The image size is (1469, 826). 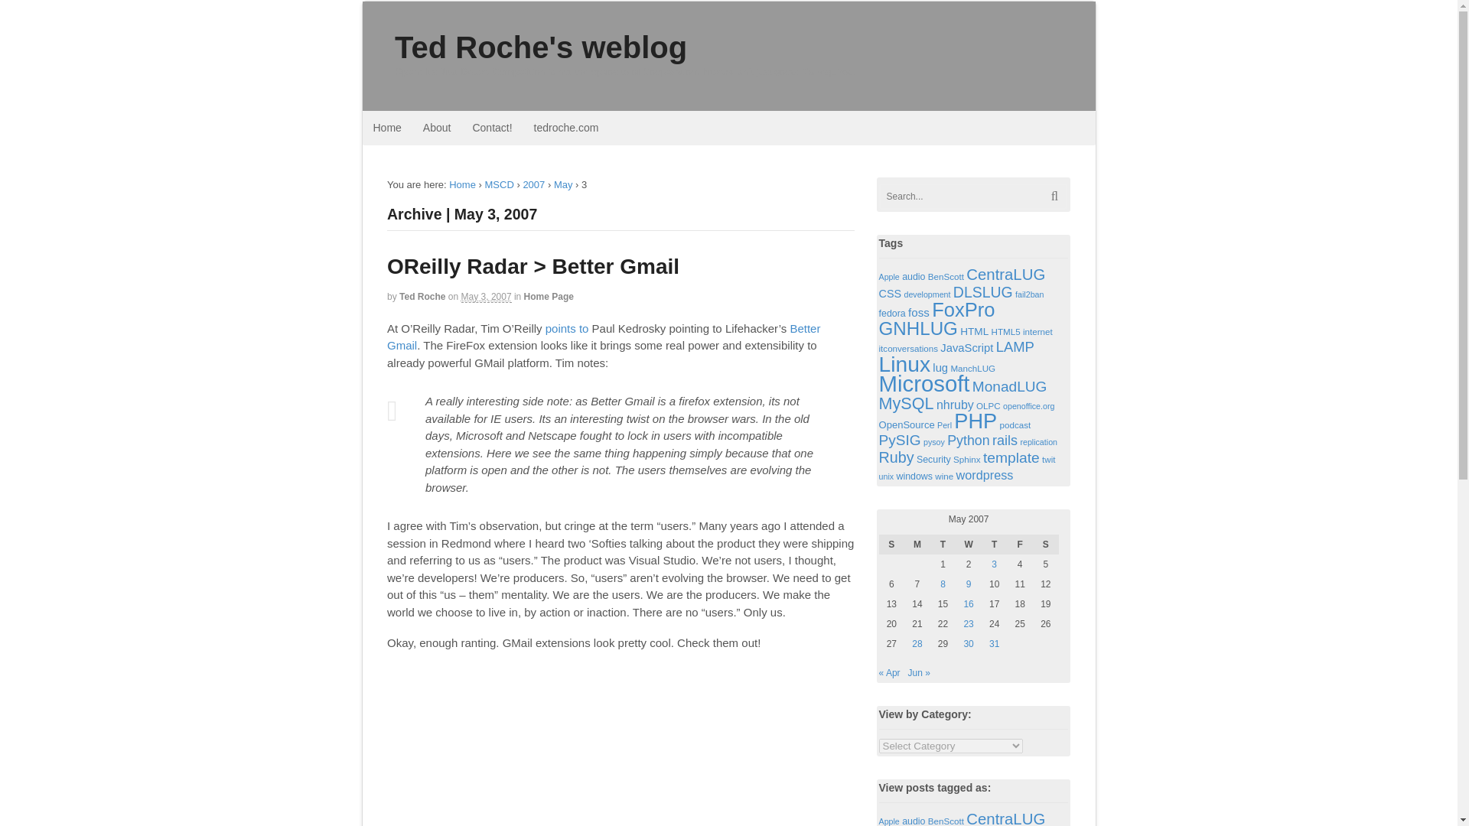 I want to click on ManchLUG, so click(x=973, y=369).